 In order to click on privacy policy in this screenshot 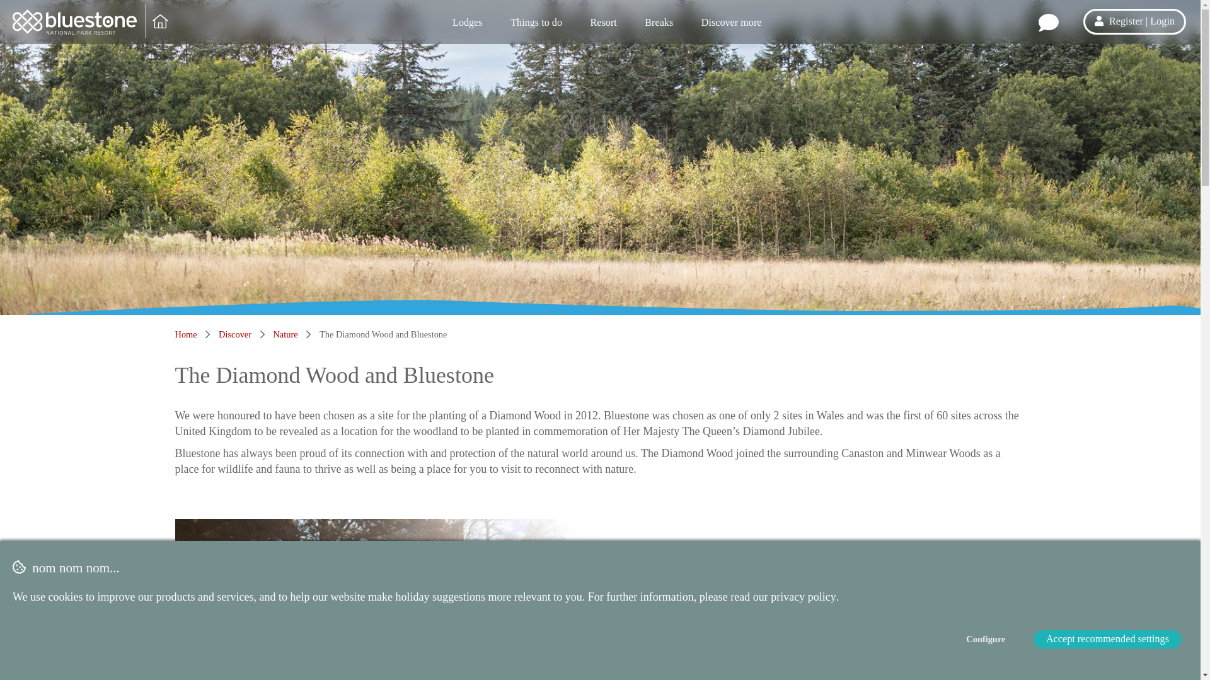, I will do `click(803, 597)`.